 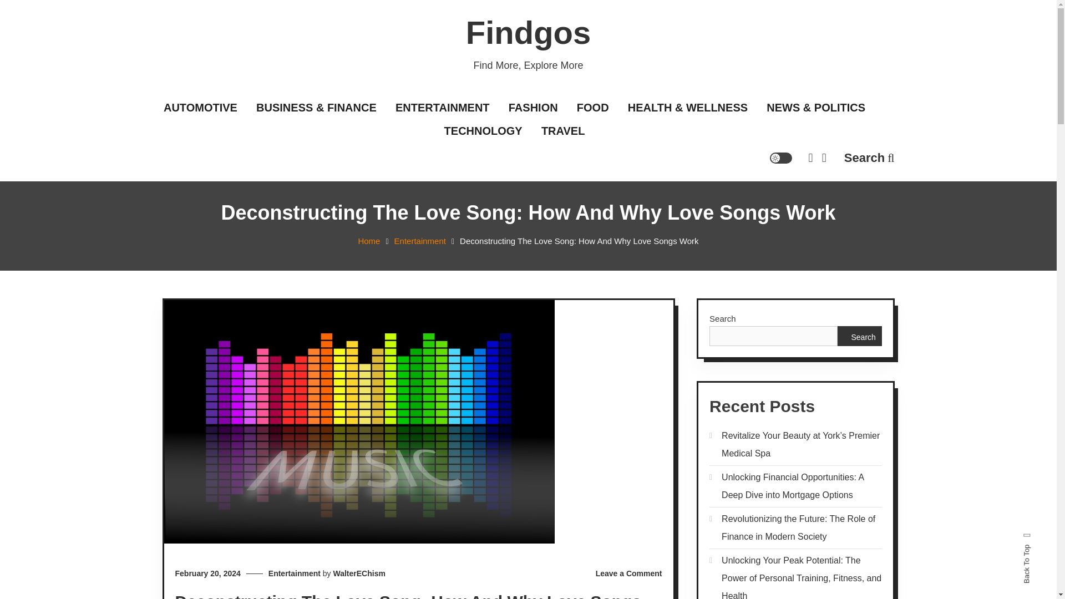 What do you see at coordinates (420, 241) in the screenshot?
I see `Entertainment` at bounding box center [420, 241].